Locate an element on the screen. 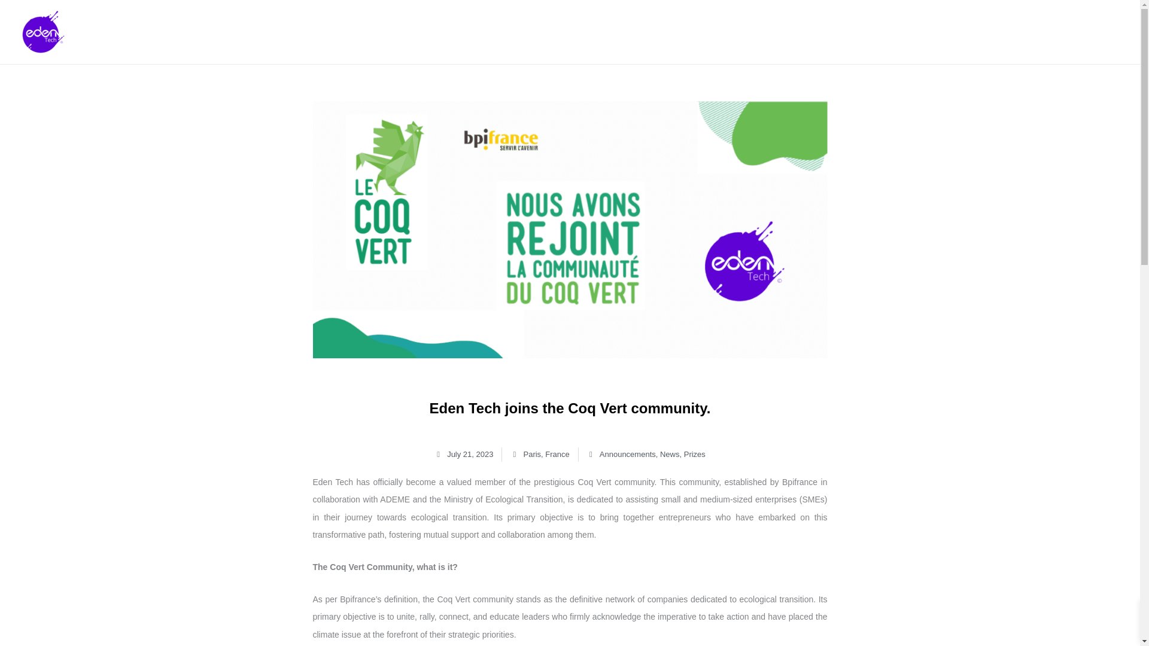 The image size is (1149, 646). EDEN TECH is located at coordinates (1063, 31).